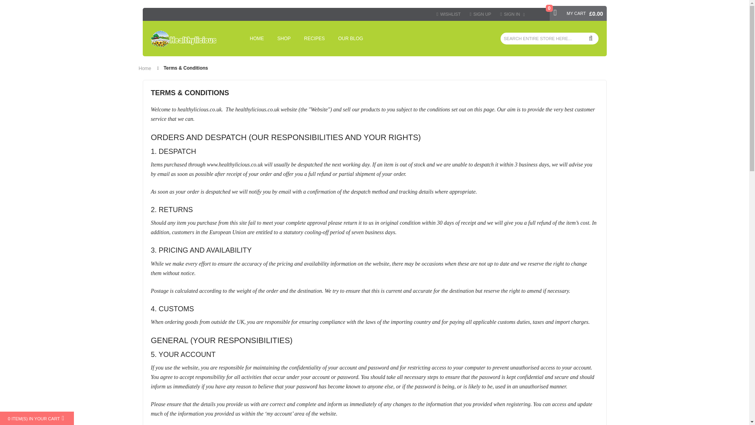 Image resolution: width=755 pixels, height=425 pixels. What do you see at coordinates (145, 68) in the screenshot?
I see `Go to Home Page` at bounding box center [145, 68].